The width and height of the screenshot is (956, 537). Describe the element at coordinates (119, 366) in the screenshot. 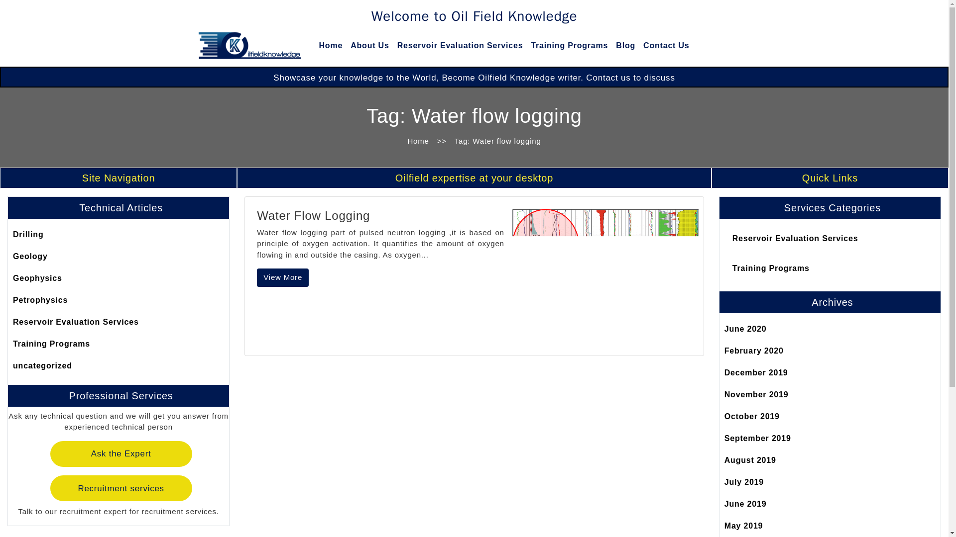

I see `uncategorized` at that location.